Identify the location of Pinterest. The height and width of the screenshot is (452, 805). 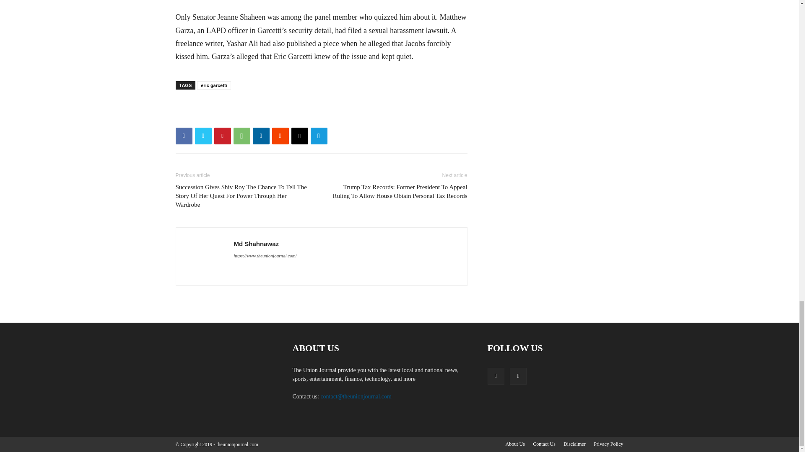
(222, 136).